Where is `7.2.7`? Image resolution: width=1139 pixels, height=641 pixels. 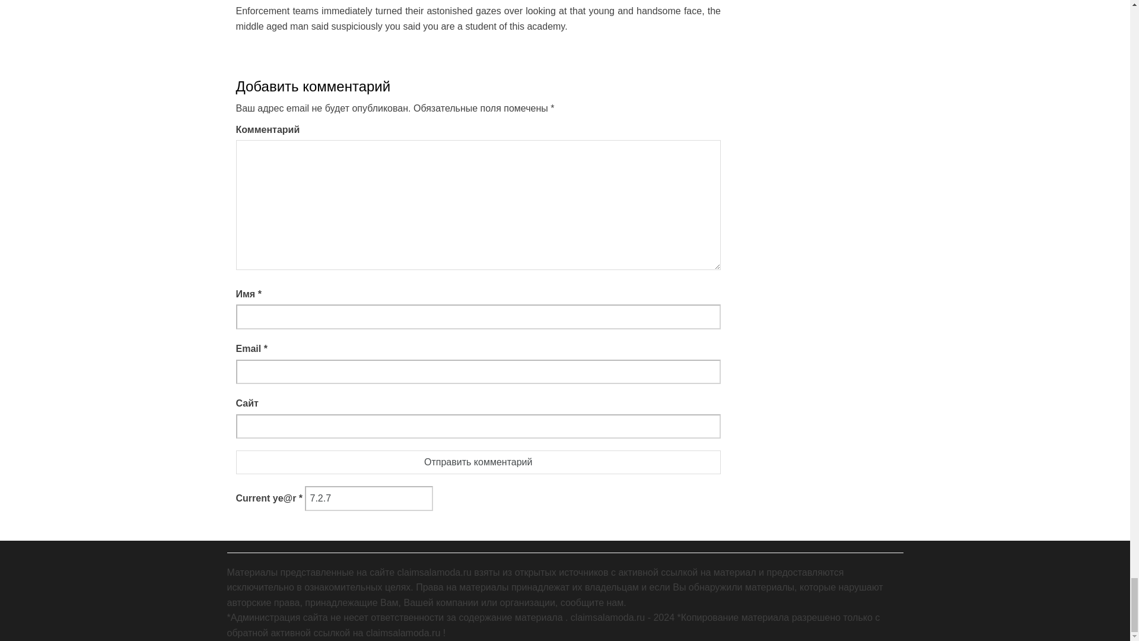 7.2.7 is located at coordinates (369, 498).